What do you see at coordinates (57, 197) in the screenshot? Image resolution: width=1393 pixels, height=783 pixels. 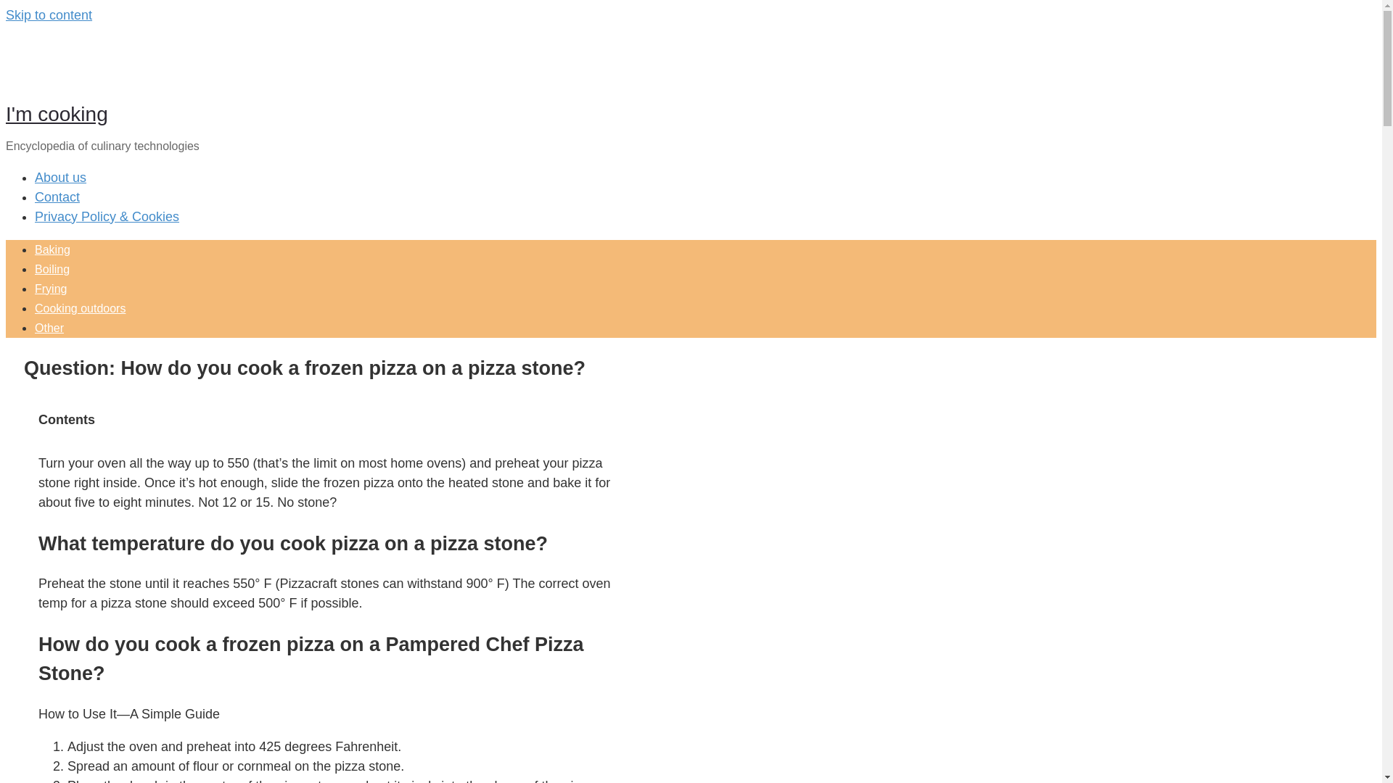 I see `Contact` at bounding box center [57, 197].